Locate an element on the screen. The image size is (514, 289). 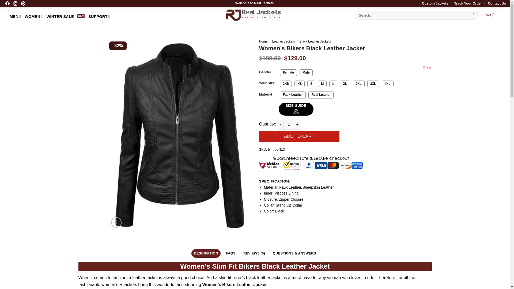
Cart is located at coordinates (491, 15).